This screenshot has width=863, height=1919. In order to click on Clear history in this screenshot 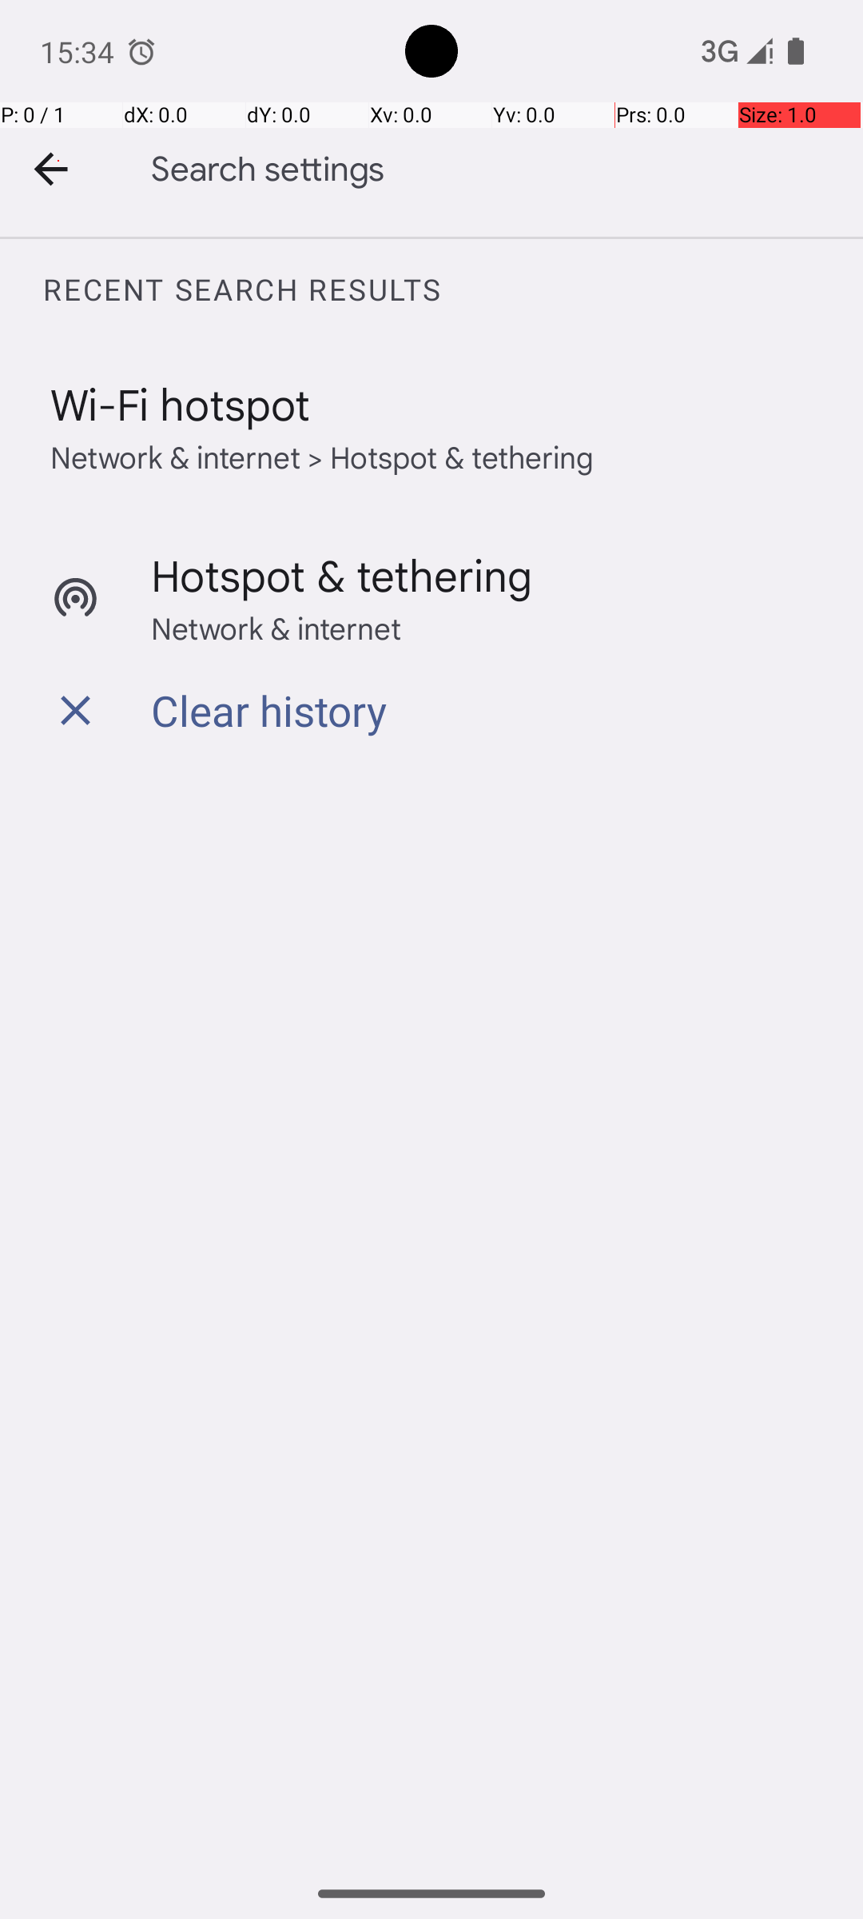, I will do `click(268, 710)`.